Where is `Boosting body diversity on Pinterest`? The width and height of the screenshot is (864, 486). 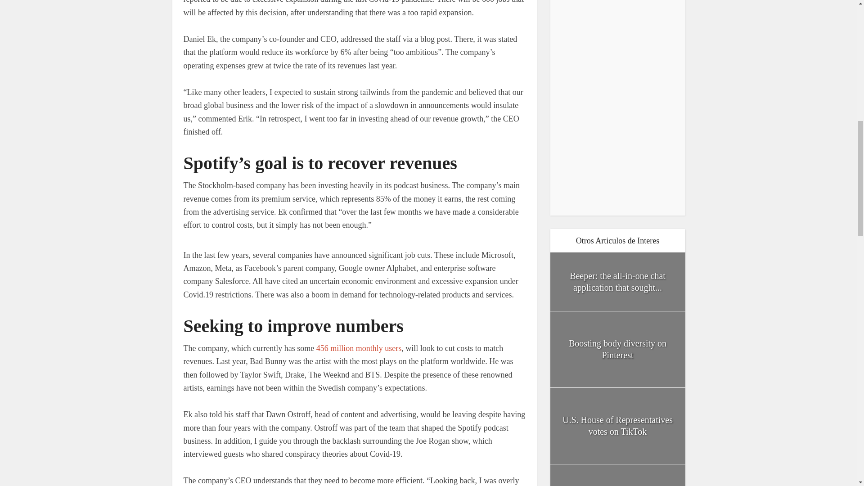
Boosting body diversity on Pinterest is located at coordinates (617, 349).